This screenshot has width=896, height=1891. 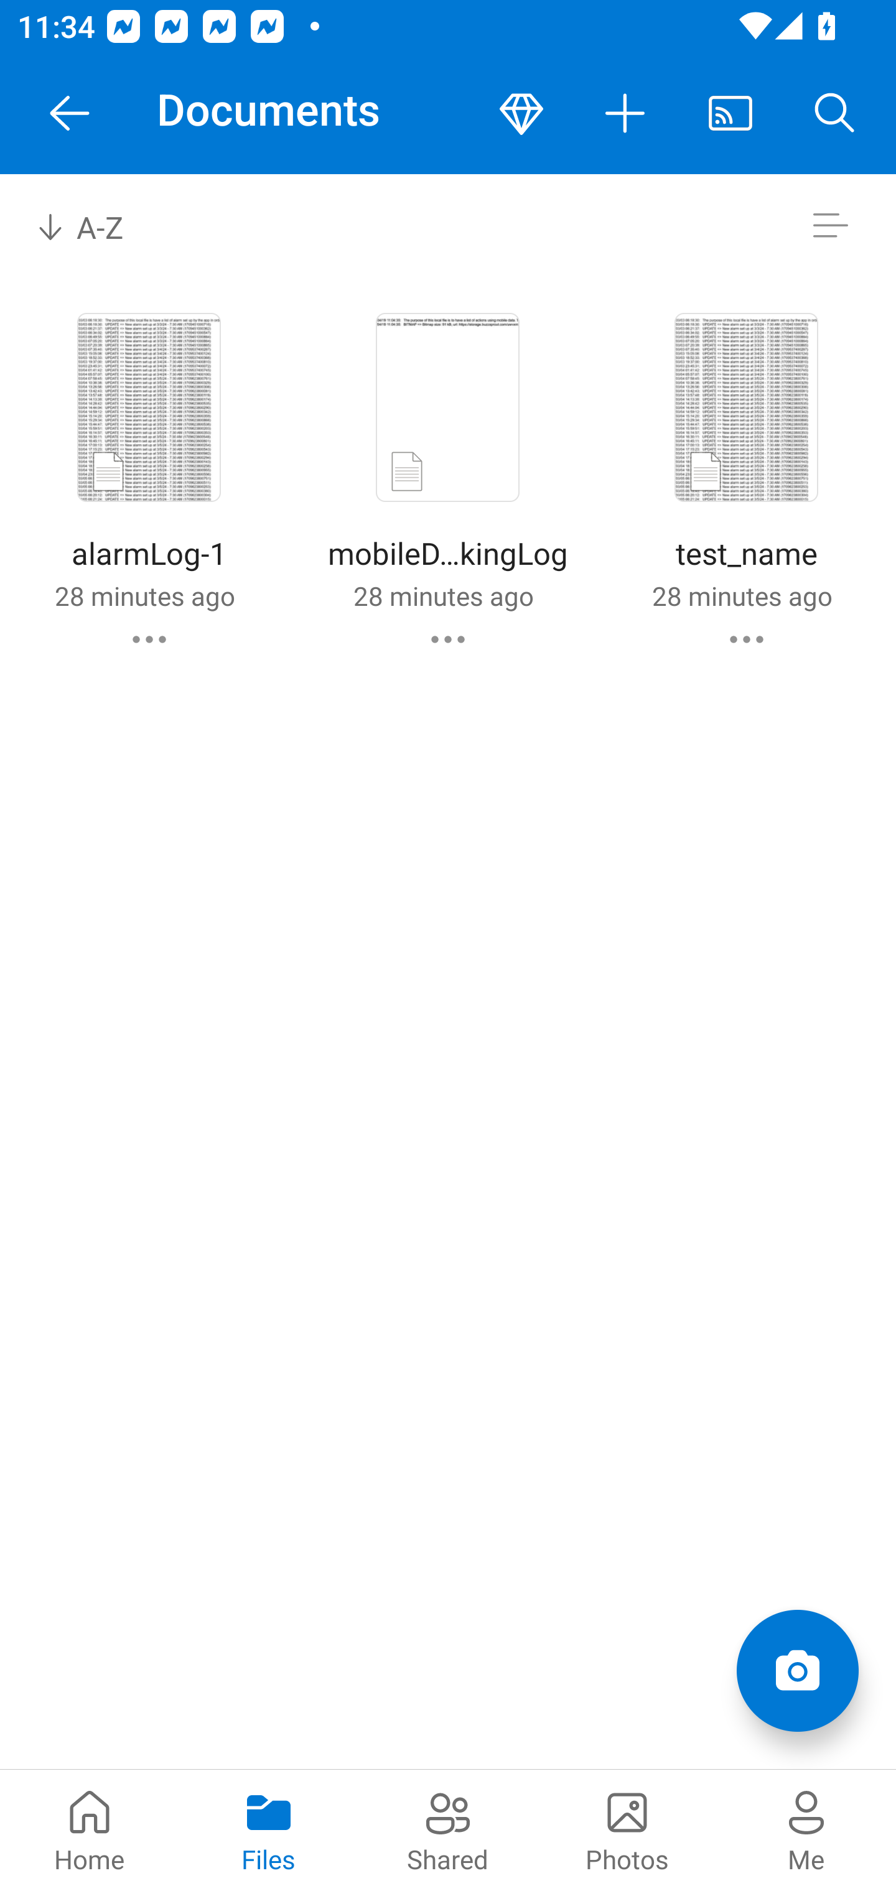 I want to click on Search button, so click(x=835, y=113).